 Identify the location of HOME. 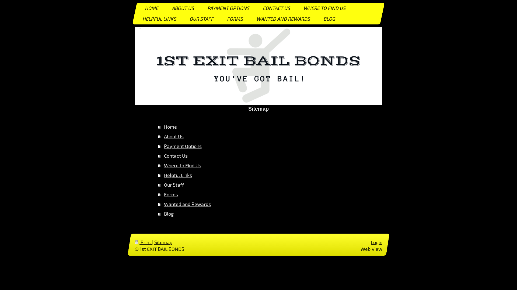
(151, 8).